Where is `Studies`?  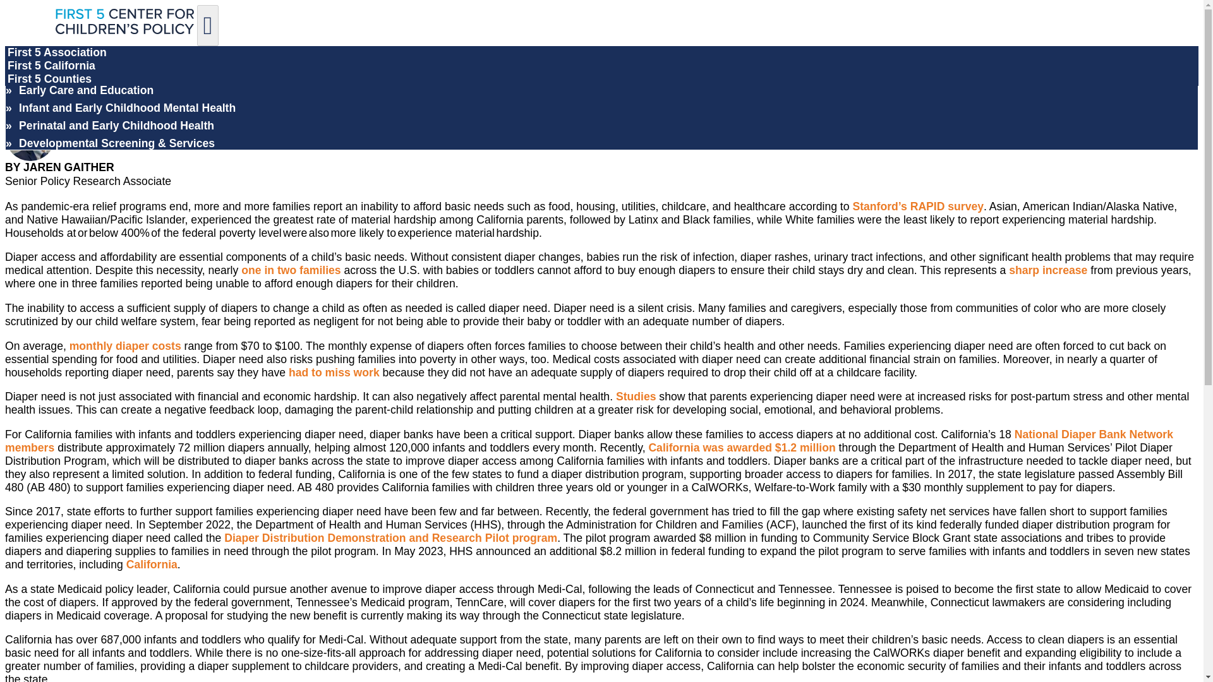 Studies is located at coordinates (636, 397).